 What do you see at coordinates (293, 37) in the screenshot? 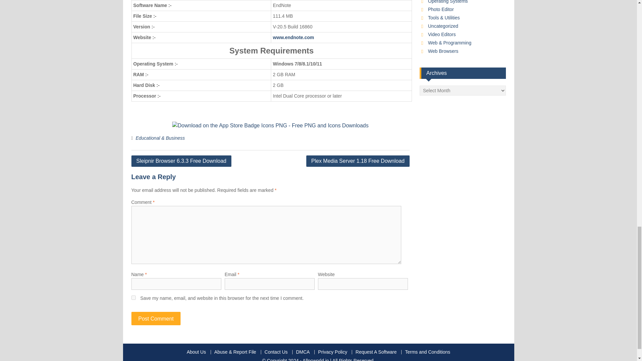
I see `www.endnote.com` at bounding box center [293, 37].